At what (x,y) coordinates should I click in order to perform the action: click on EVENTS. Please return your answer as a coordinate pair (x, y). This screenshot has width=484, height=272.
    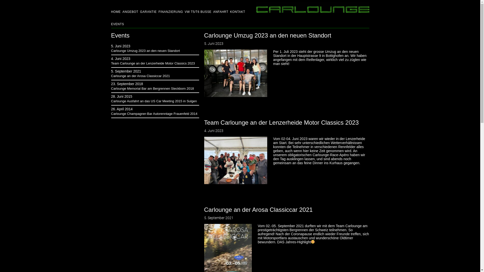
    Looking at the image, I should click on (117, 20).